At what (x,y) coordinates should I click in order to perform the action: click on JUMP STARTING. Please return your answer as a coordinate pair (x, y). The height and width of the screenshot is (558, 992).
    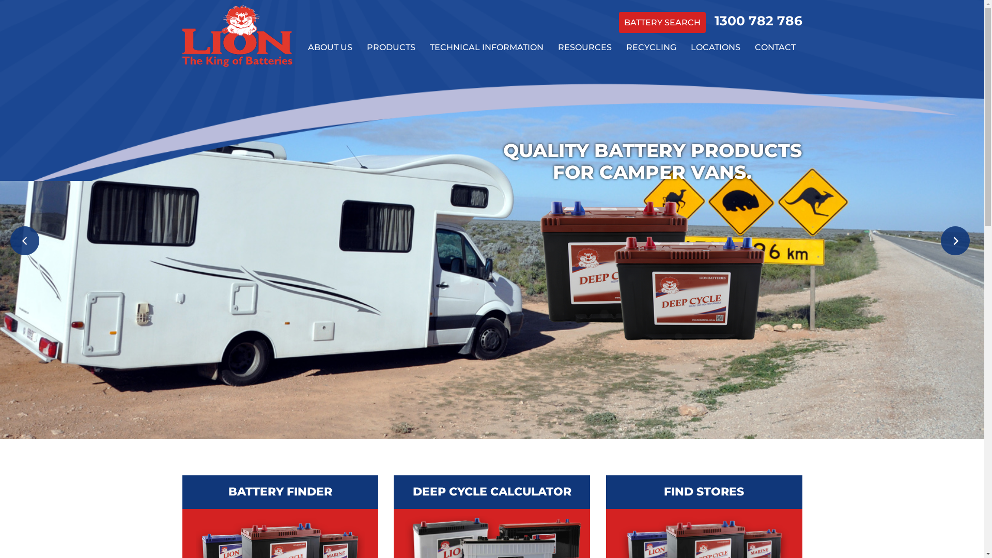
    Looking at the image, I should click on (584, 146).